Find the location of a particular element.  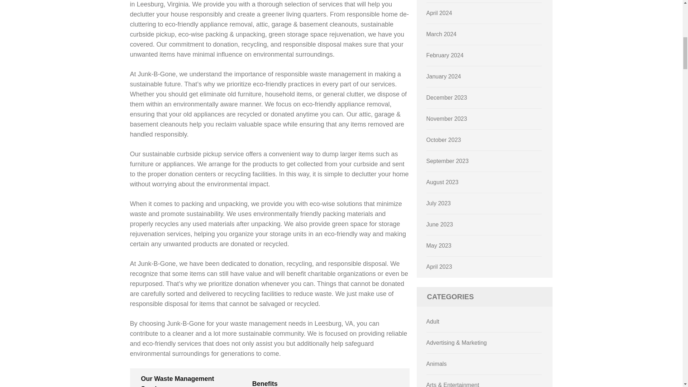

July 2023 is located at coordinates (439, 203).